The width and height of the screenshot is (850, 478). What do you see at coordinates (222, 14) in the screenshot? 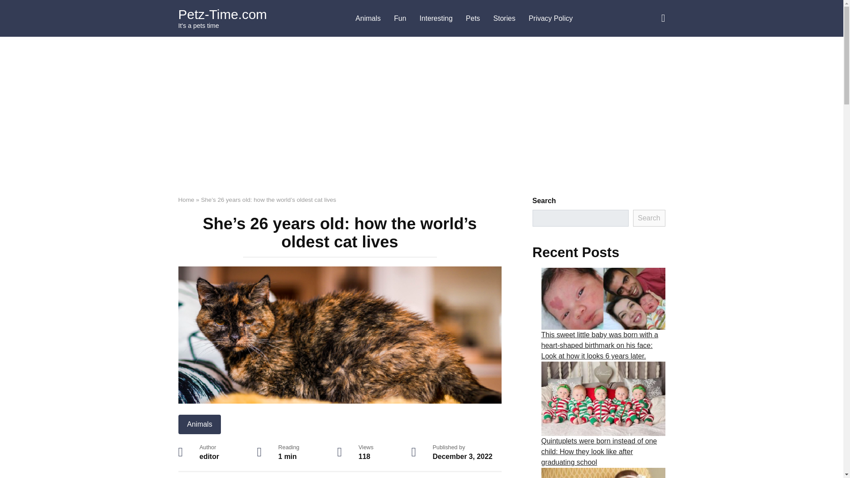
I see `Petz-Time.com` at bounding box center [222, 14].